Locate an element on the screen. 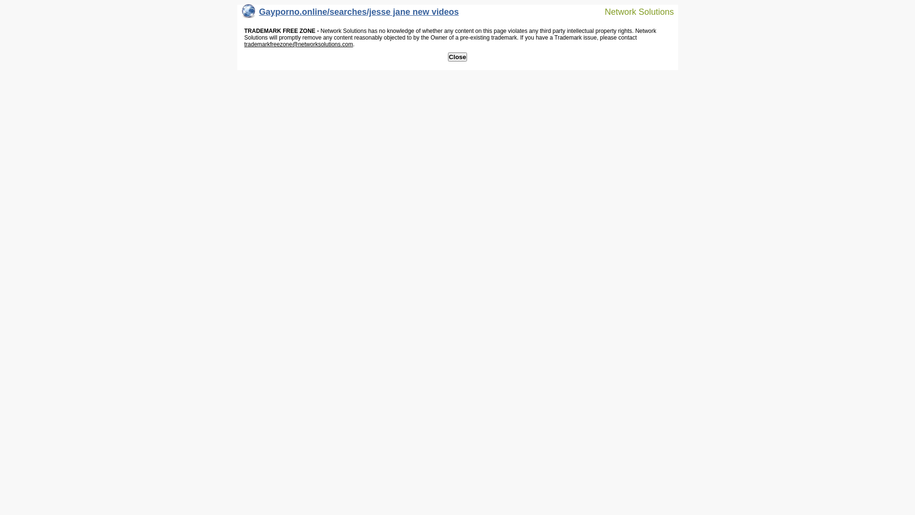  trademarkfreezone@networksolutions.com is located at coordinates (298, 44).